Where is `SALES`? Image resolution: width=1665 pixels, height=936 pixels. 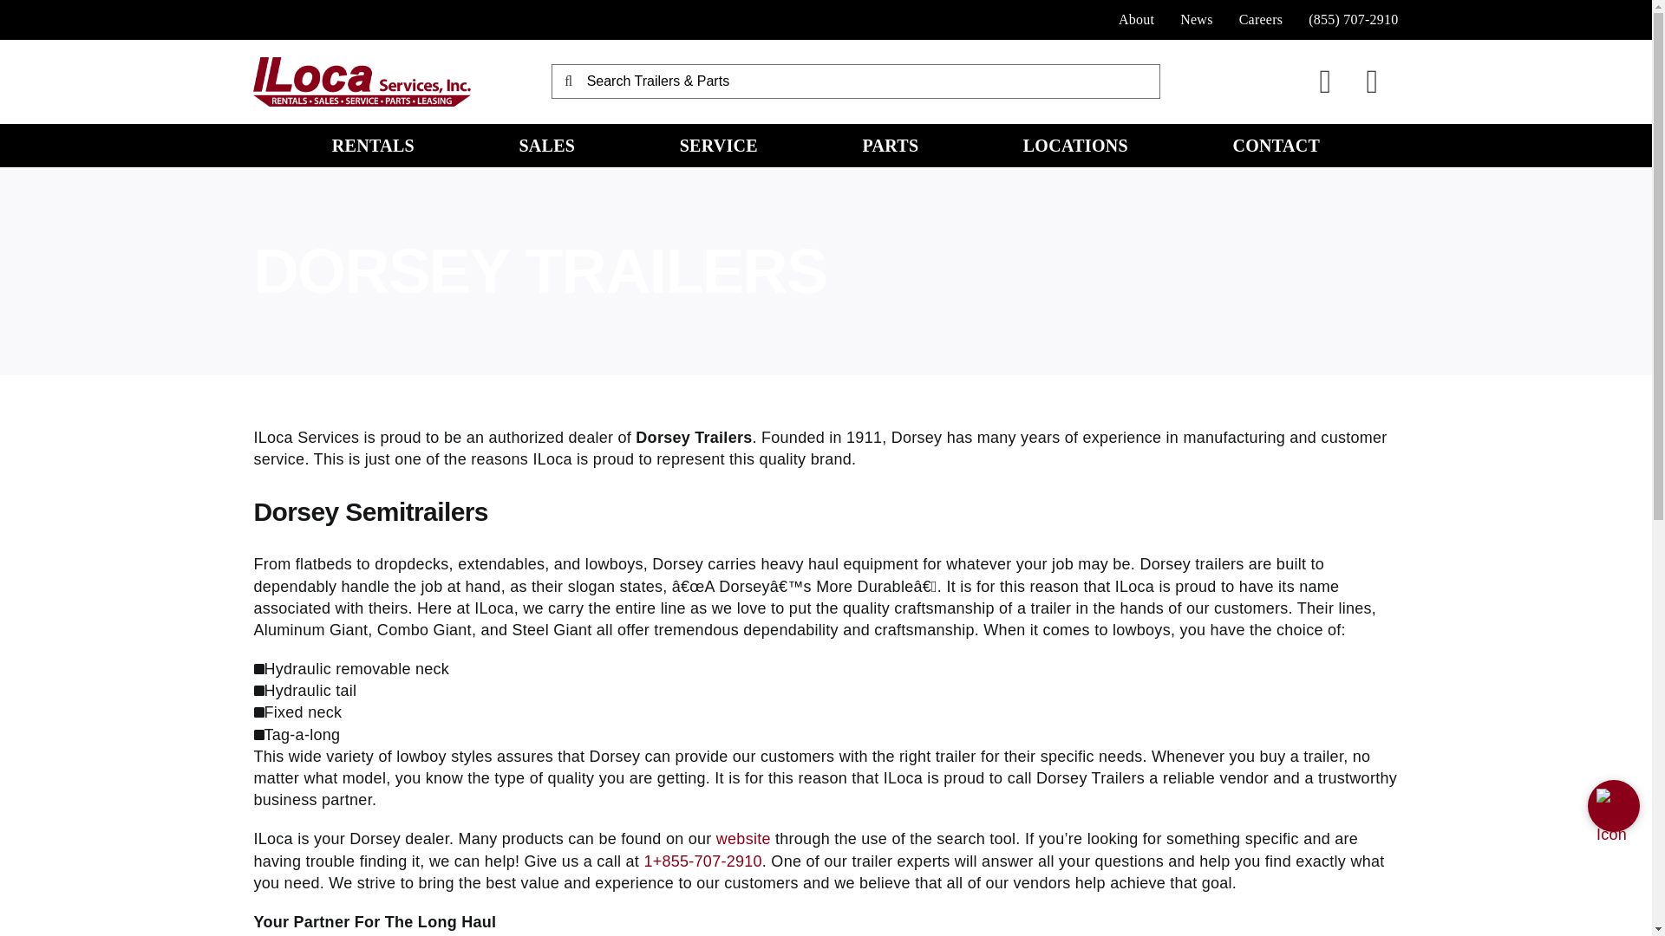
SALES is located at coordinates (546, 146).